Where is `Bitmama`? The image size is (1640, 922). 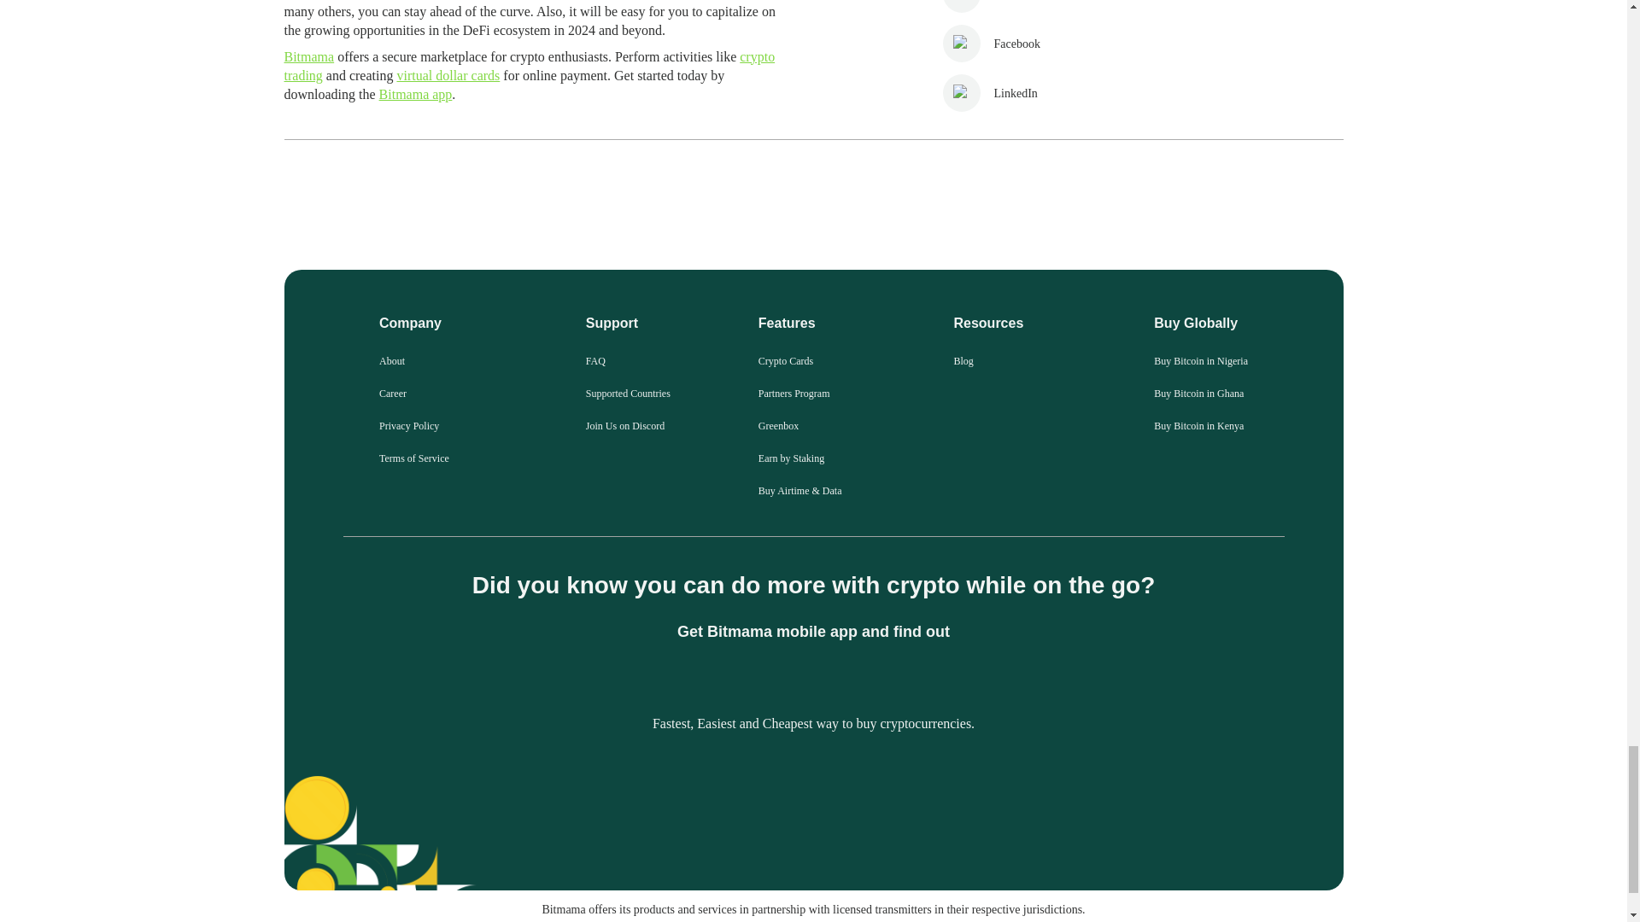
Bitmama is located at coordinates (309, 56).